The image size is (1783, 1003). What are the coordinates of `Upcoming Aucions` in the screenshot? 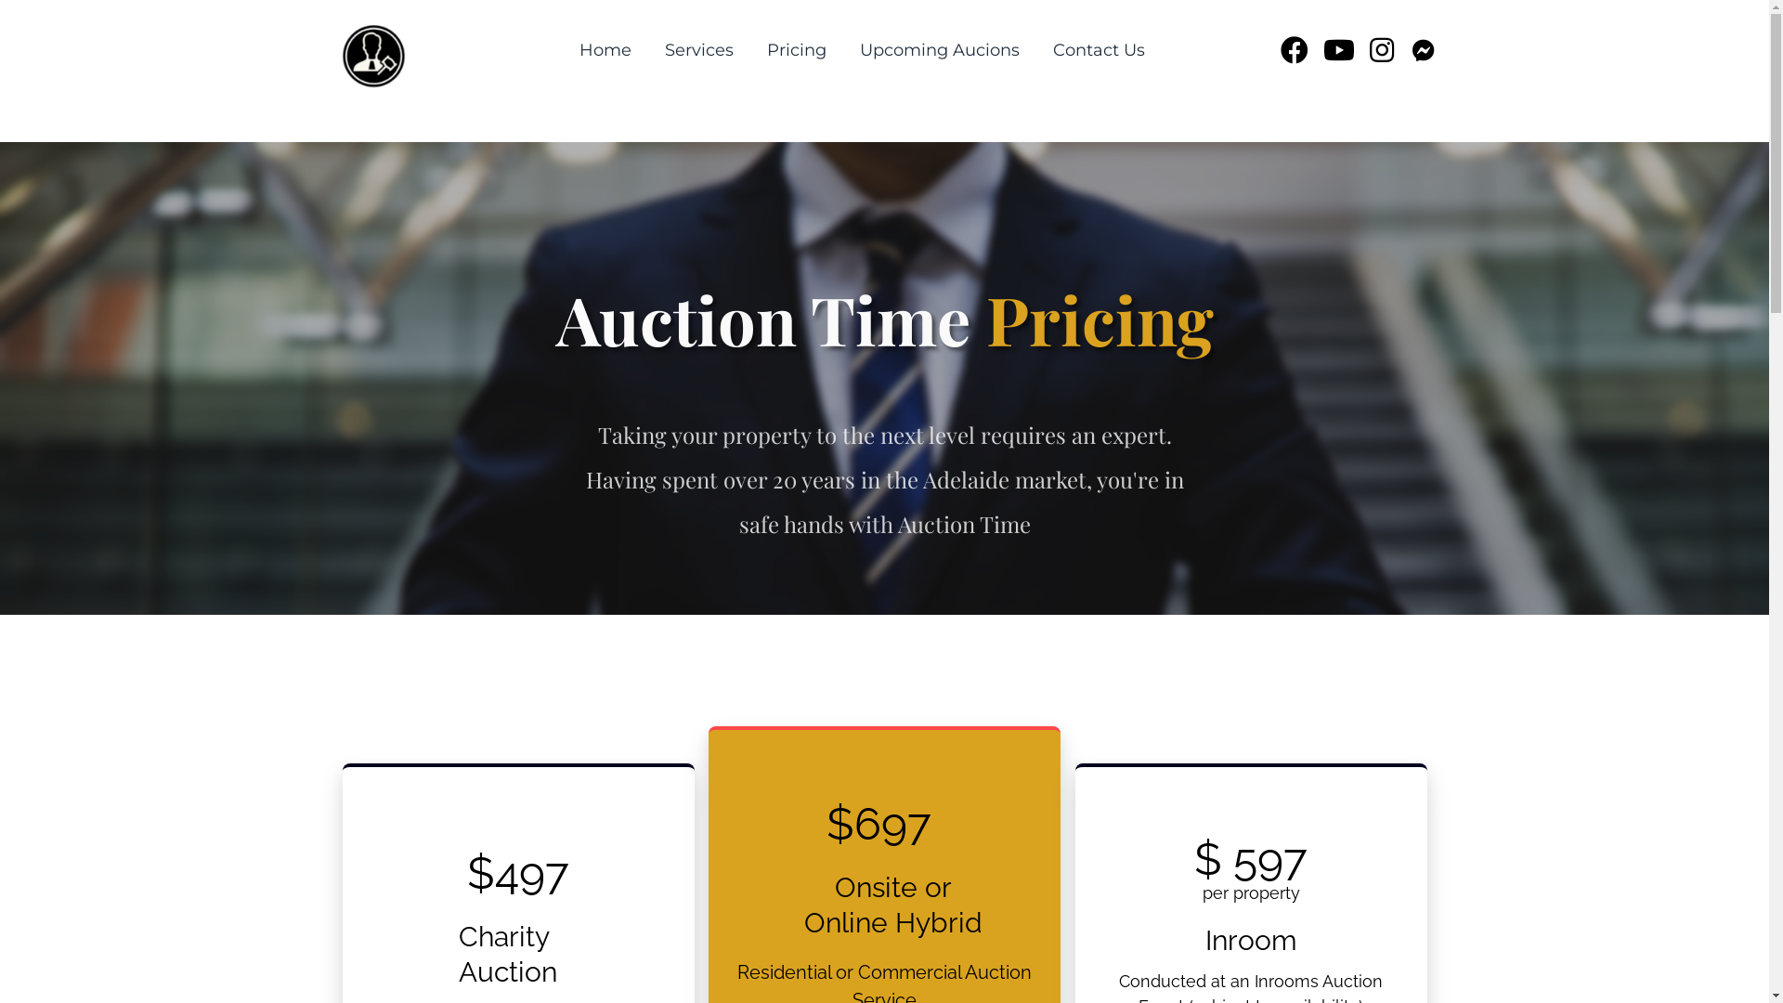 It's located at (940, 50).